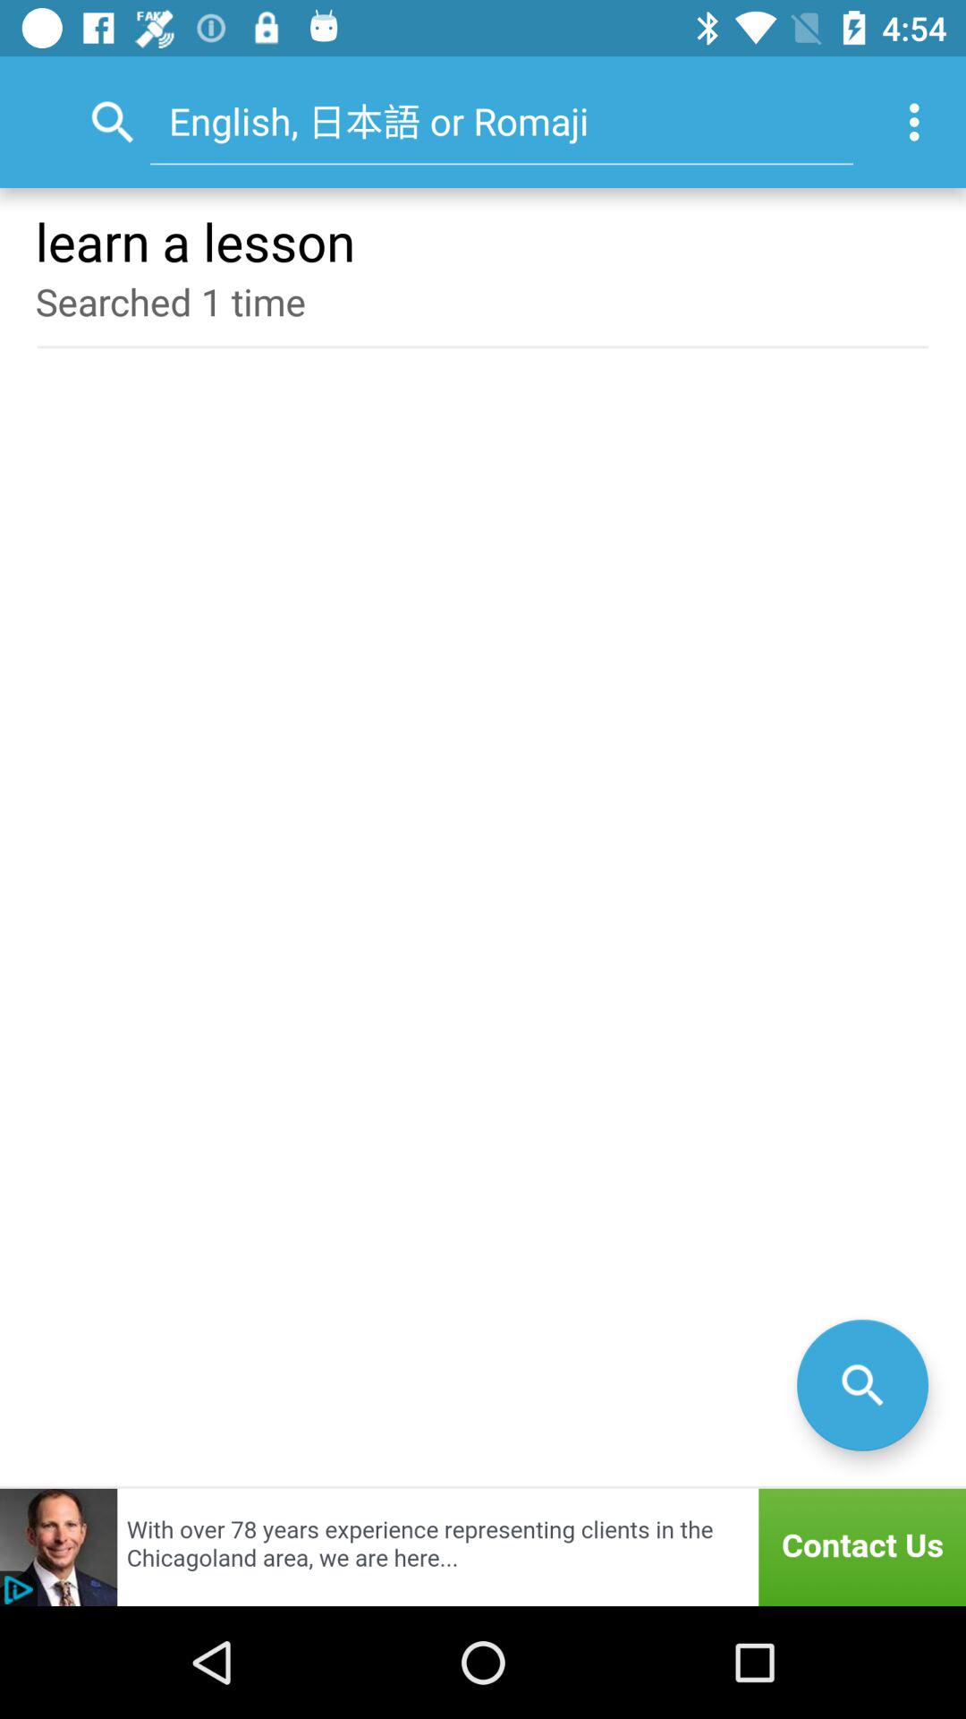  Describe the element at coordinates (862, 1384) in the screenshot. I see `tap the icon at the bottom right corner` at that location.